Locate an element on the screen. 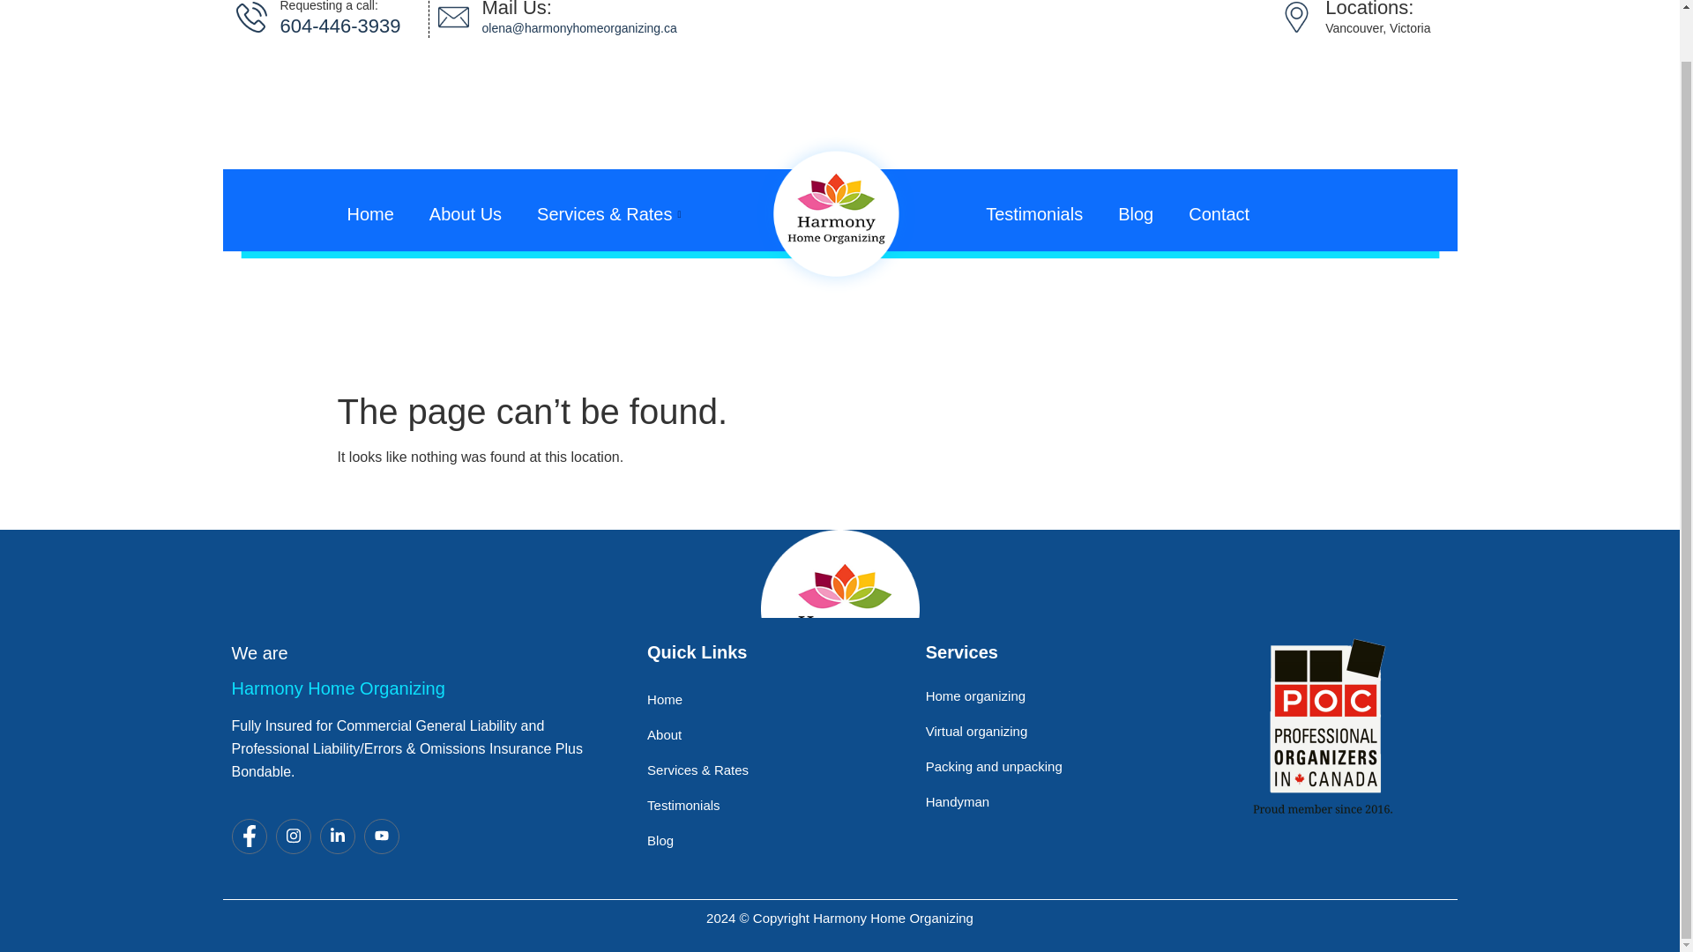  Blog is located at coordinates (1136, 213).